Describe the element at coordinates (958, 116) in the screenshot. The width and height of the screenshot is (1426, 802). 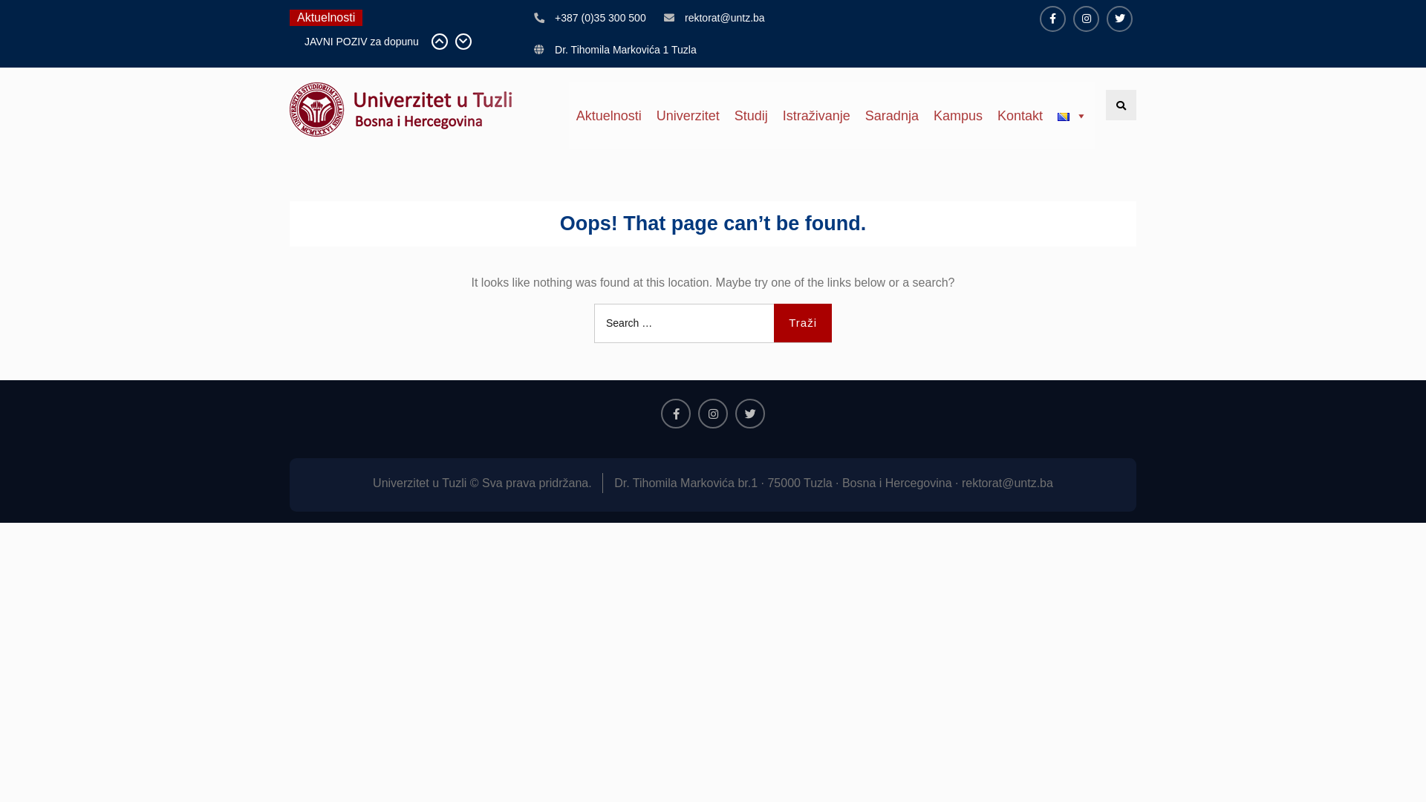
I see `Kampus` at that location.